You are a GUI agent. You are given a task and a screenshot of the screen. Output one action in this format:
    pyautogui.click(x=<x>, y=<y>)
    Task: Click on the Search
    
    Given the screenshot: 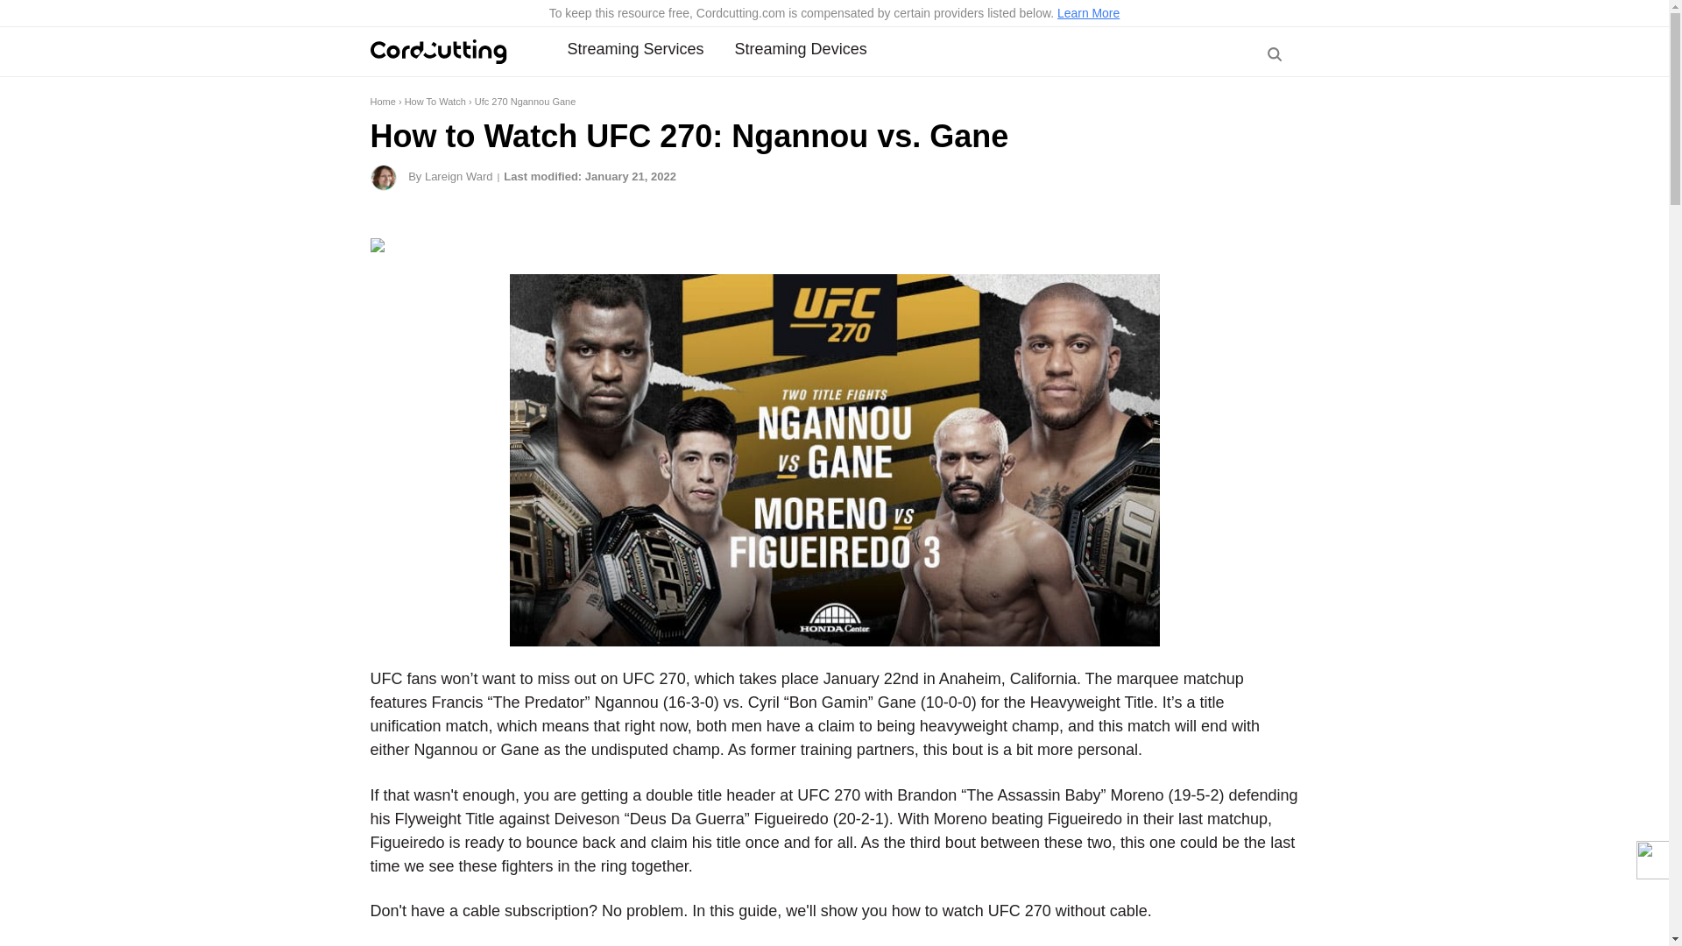 What is the action you would take?
    pyautogui.click(x=1272, y=98)
    